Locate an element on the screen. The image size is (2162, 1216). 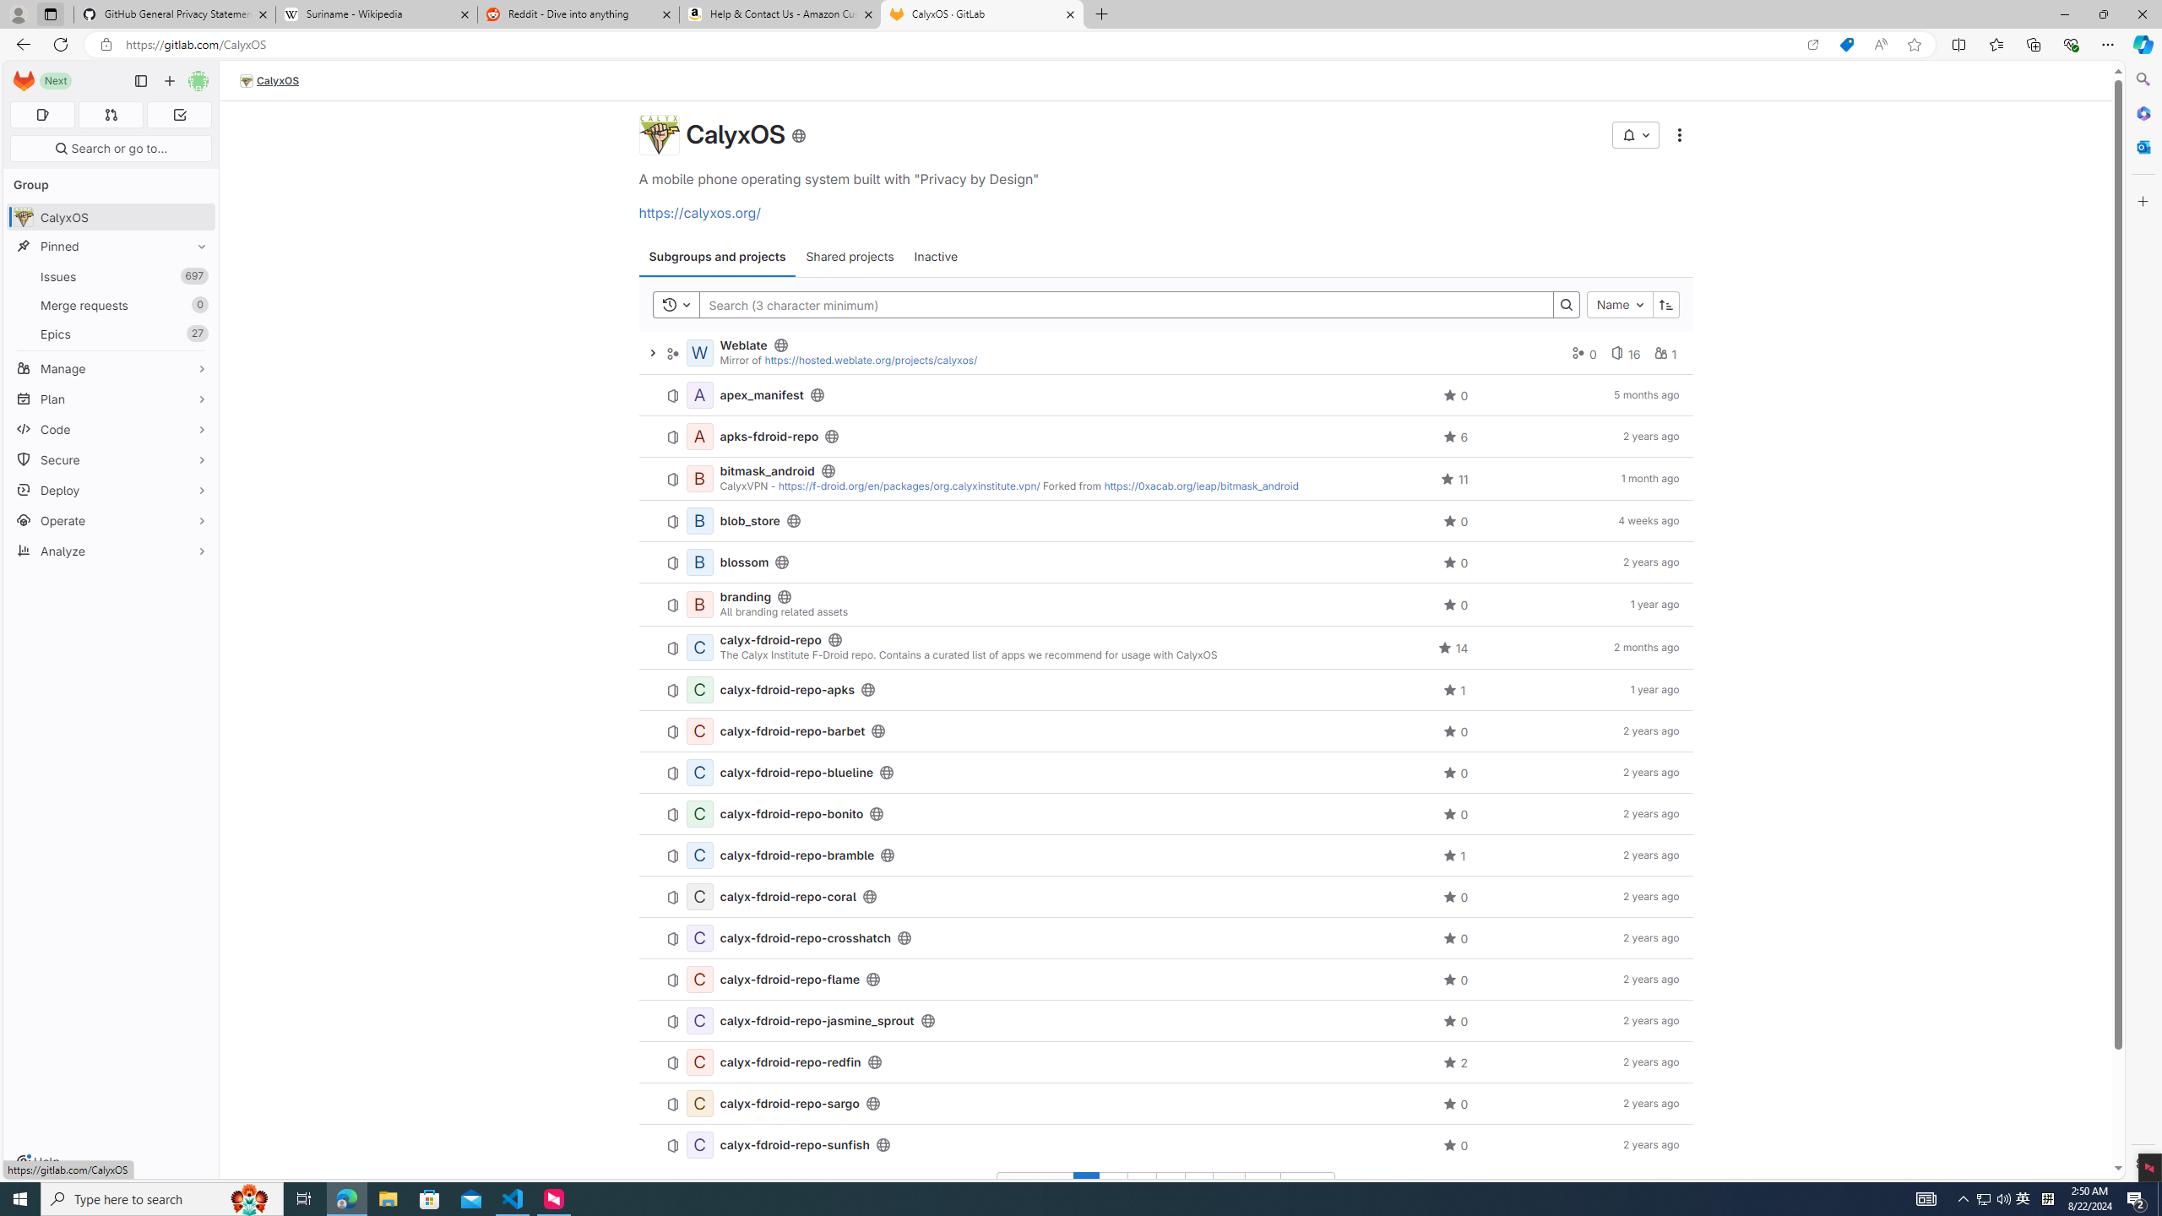
2 is located at coordinates (1115, 1186).